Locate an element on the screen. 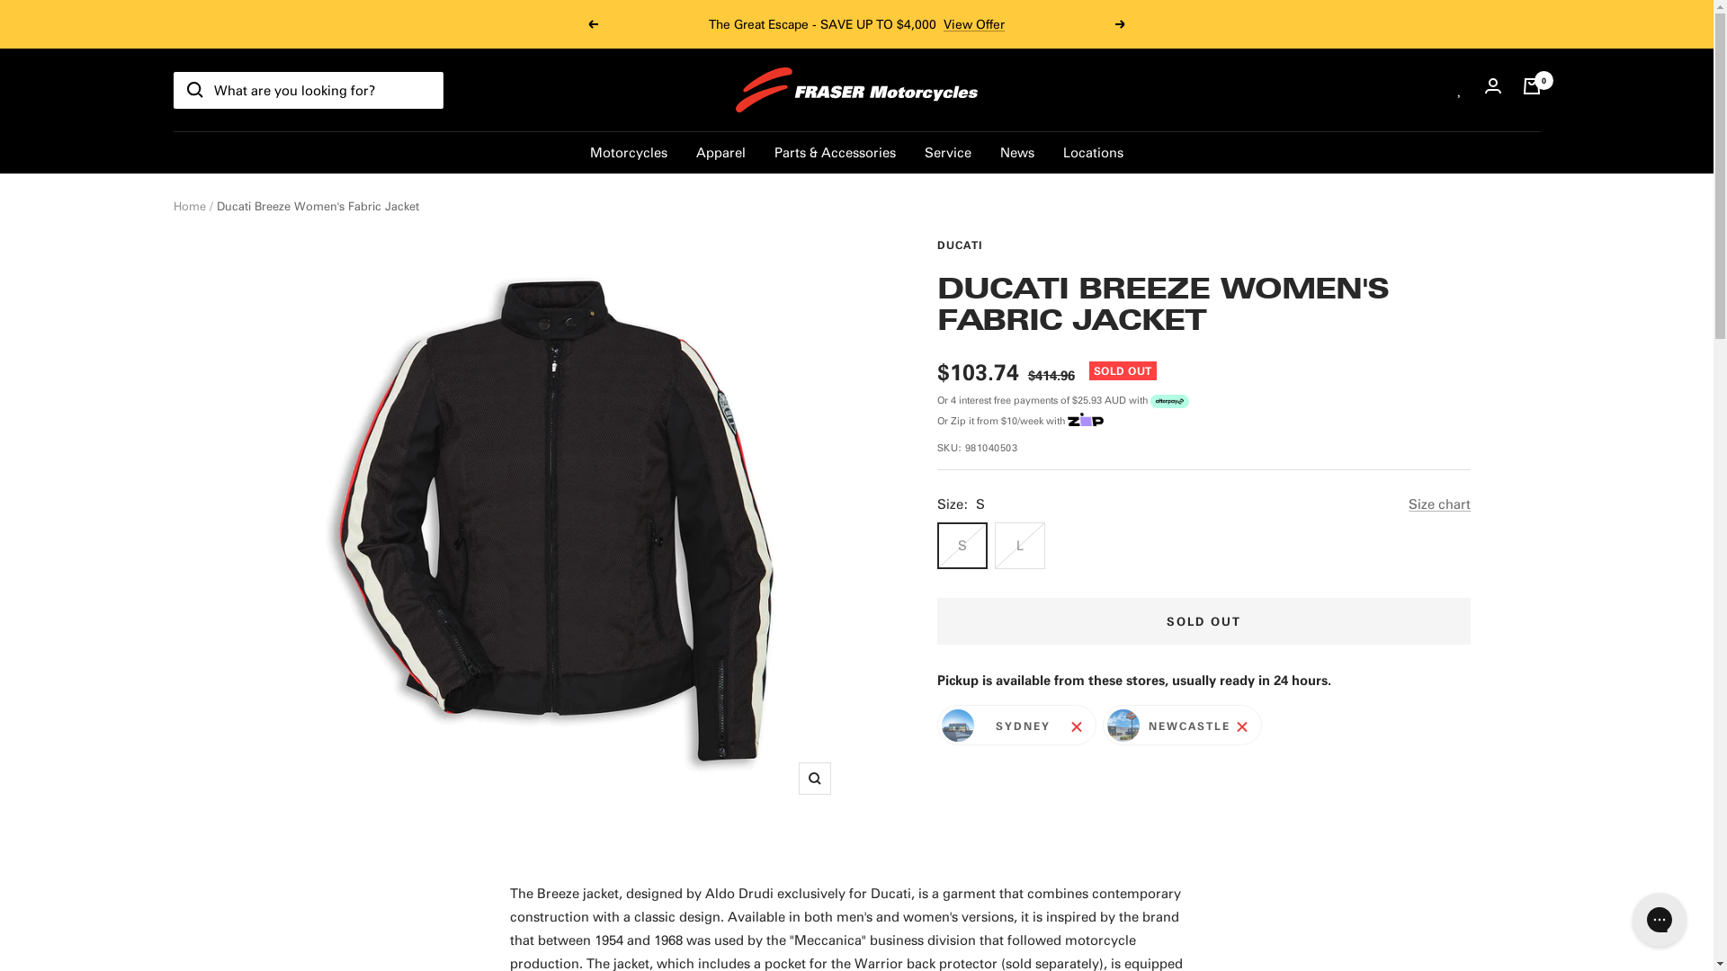 The image size is (1727, 971). 0 is located at coordinates (1531, 90).